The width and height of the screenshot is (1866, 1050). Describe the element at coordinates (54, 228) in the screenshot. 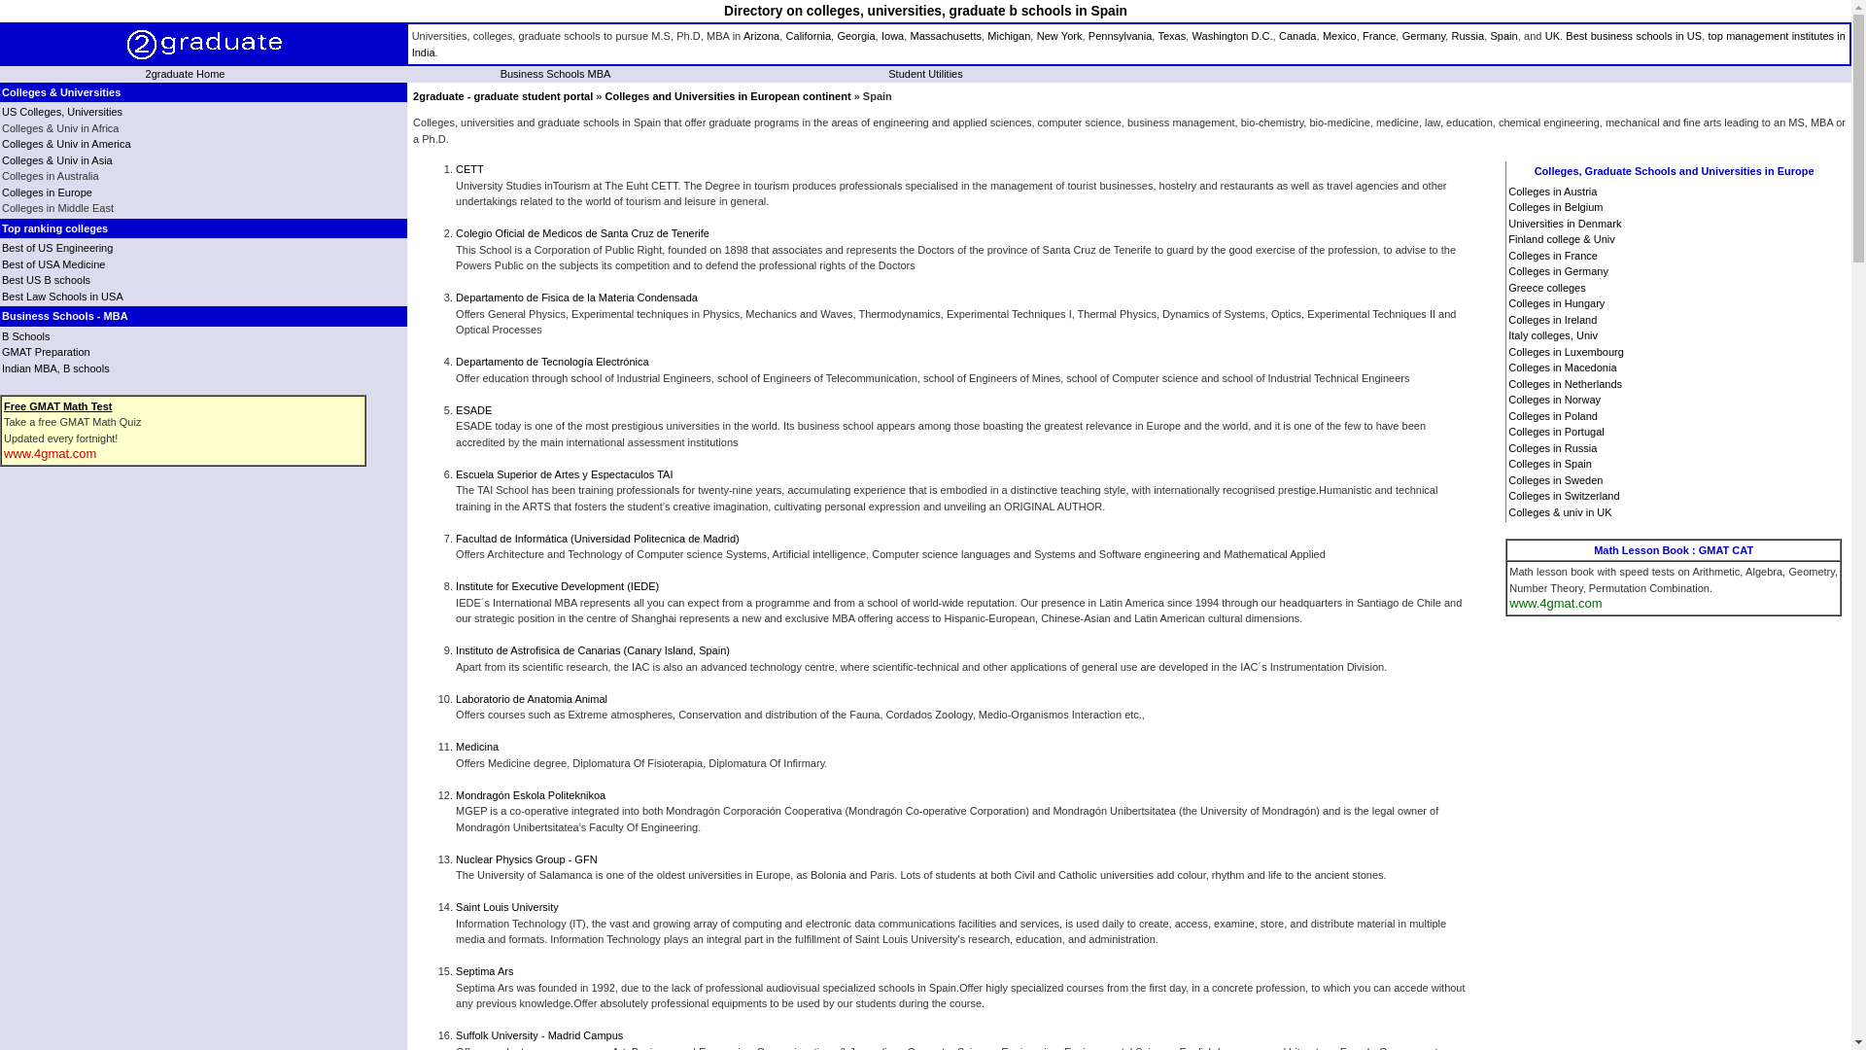

I see `Top ranking colleges` at that location.